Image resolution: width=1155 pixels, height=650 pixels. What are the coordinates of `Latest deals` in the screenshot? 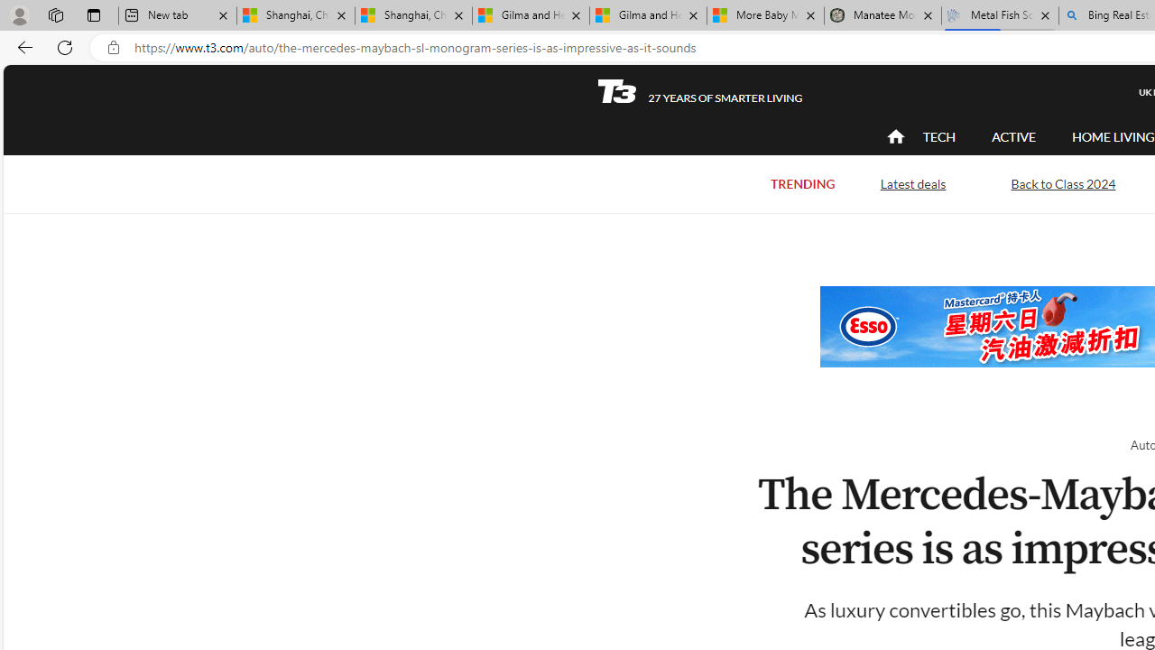 It's located at (913, 184).